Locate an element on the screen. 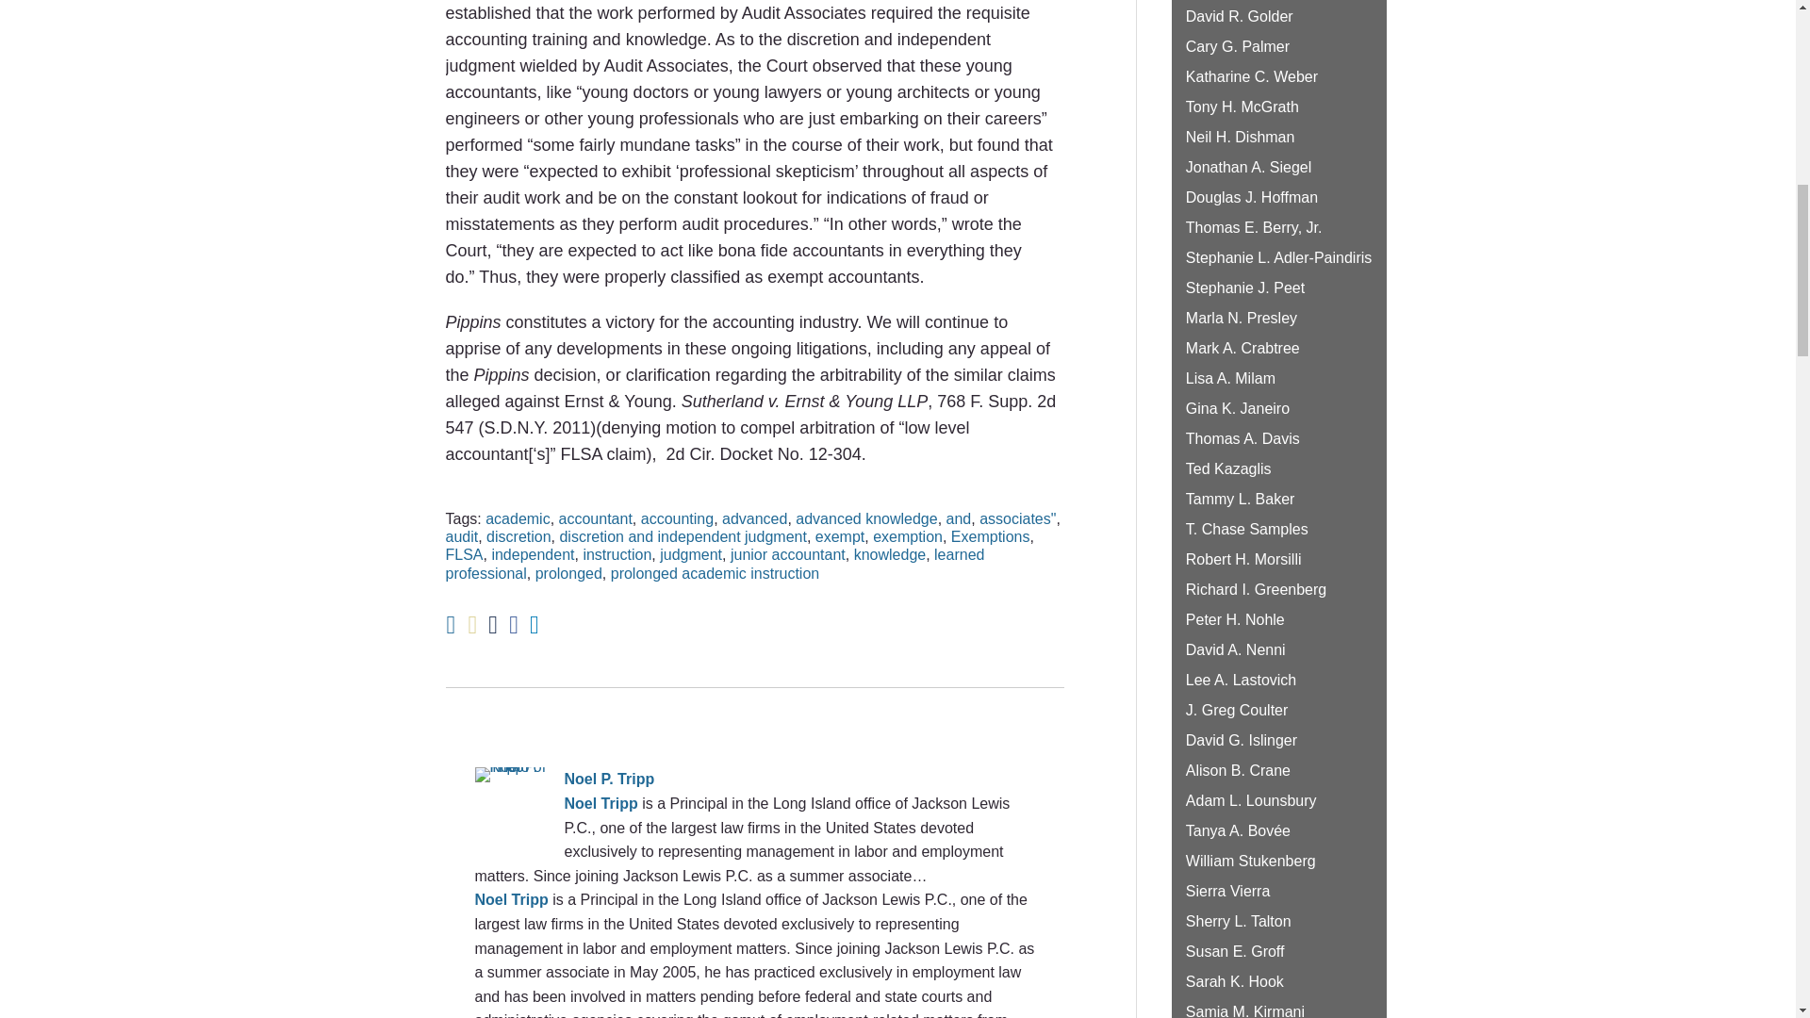 The width and height of the screenshot is (1810, 1018). discretion and independent judgment is located at coordinates (683, 535).